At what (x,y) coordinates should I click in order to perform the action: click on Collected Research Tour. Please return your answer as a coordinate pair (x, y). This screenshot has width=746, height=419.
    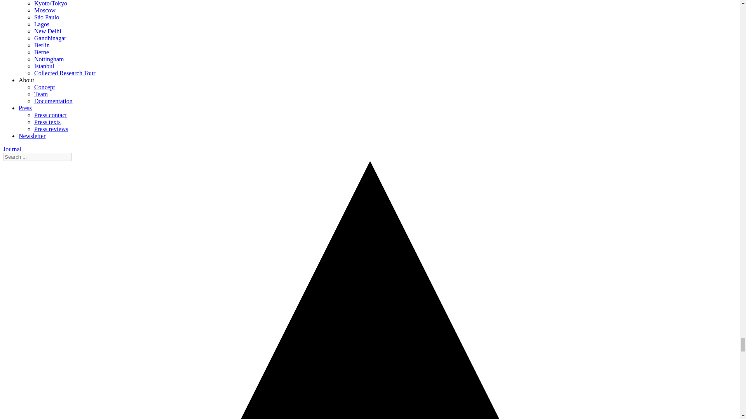
    Looking at the image, I should click on (64, 73).